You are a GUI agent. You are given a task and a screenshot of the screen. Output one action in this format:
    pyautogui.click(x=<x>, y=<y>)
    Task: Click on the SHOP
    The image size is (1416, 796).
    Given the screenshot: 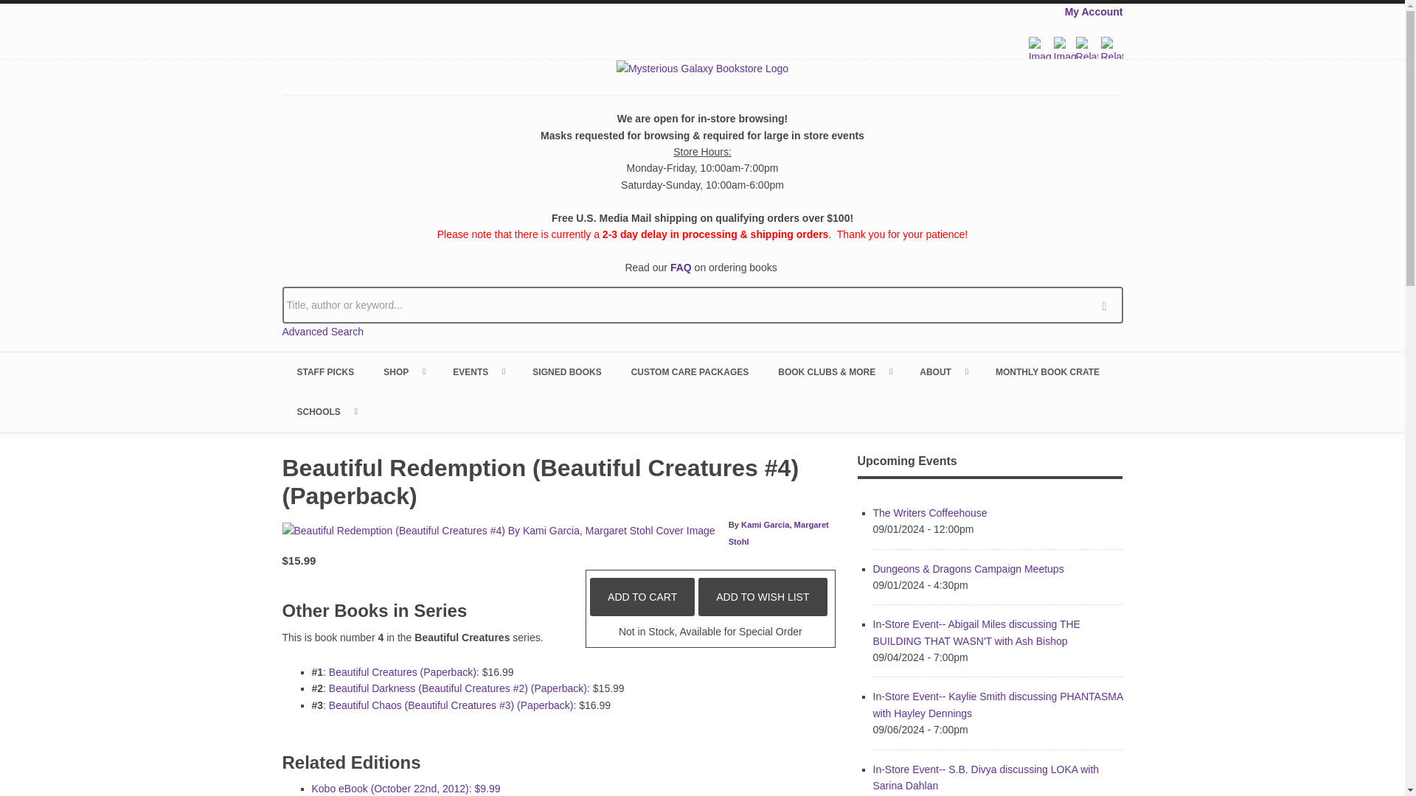 What is the action you would take?
    pyautogui.click(x=403, y=372)
    